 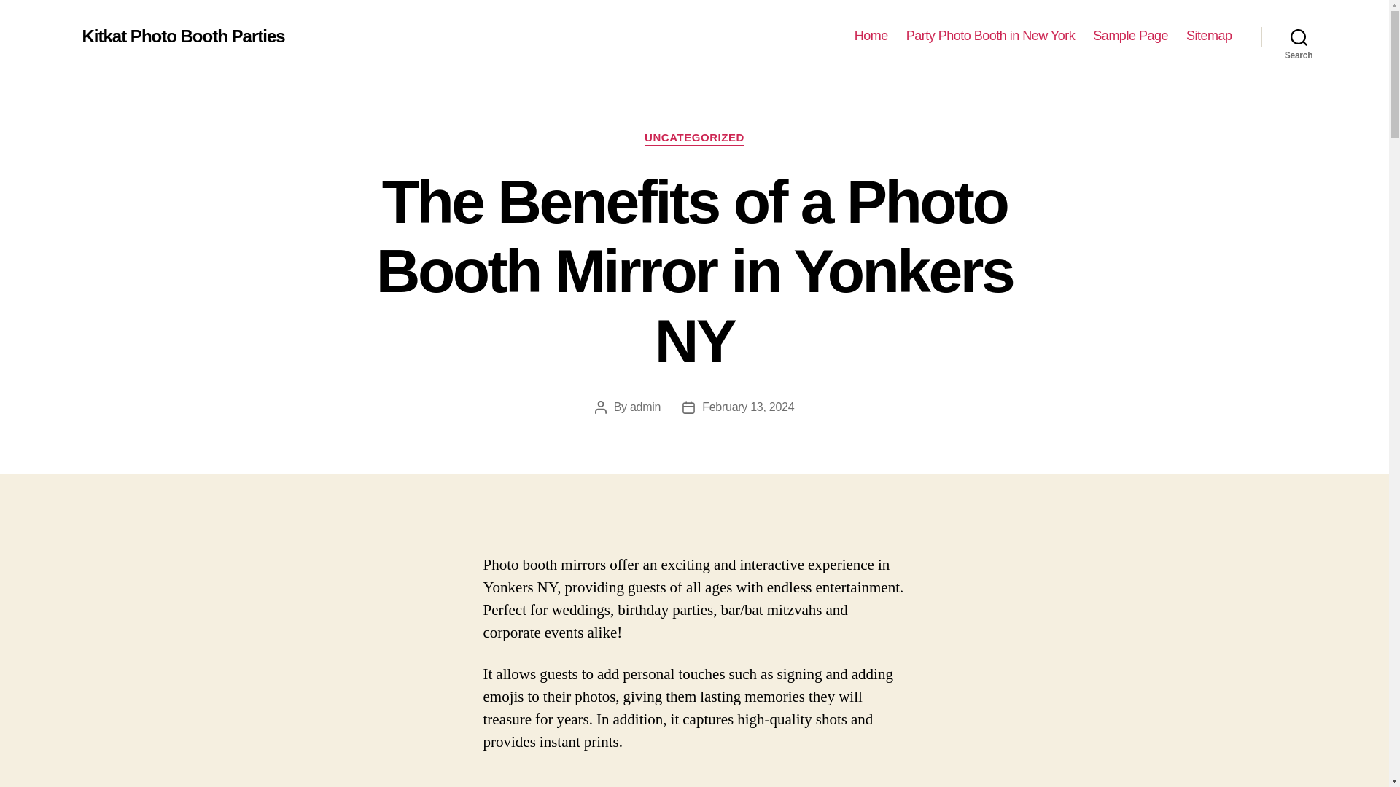 I want to click on Home, so click(x=871, y=36).